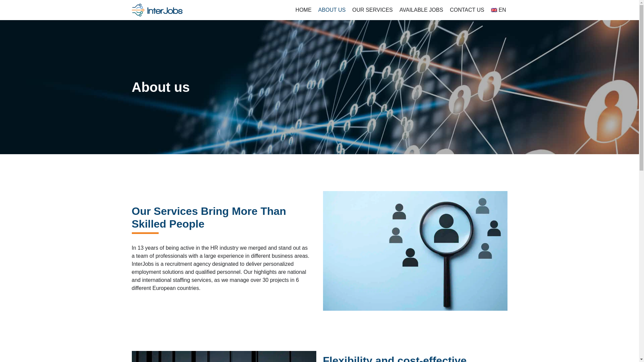 This screenshot has width=644, height=362. What do you see at coordinates (421, 10) in the screenshot?
I see `AVAILABLE JOBS` at bounding box center [421, 10].